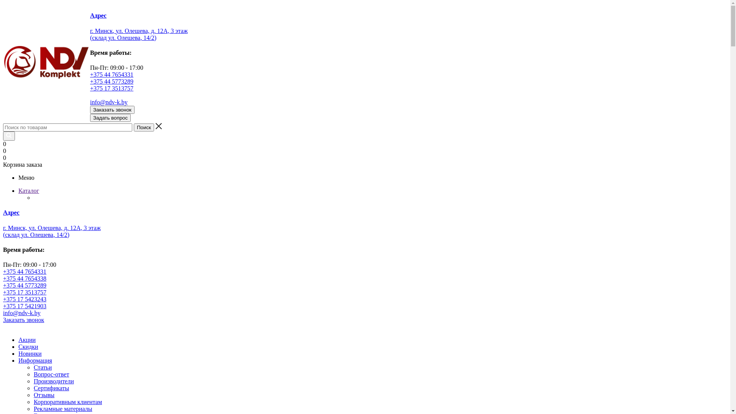 The height and width of the screenshot is (414, 736). Describe the element at coordinates (25, 306) in the screenshot. I see `+375 17 5421903` at that location.